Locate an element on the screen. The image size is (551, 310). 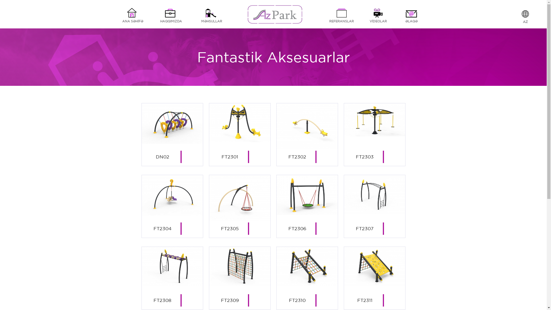
FT2304 is located at coordinates (172, 206).